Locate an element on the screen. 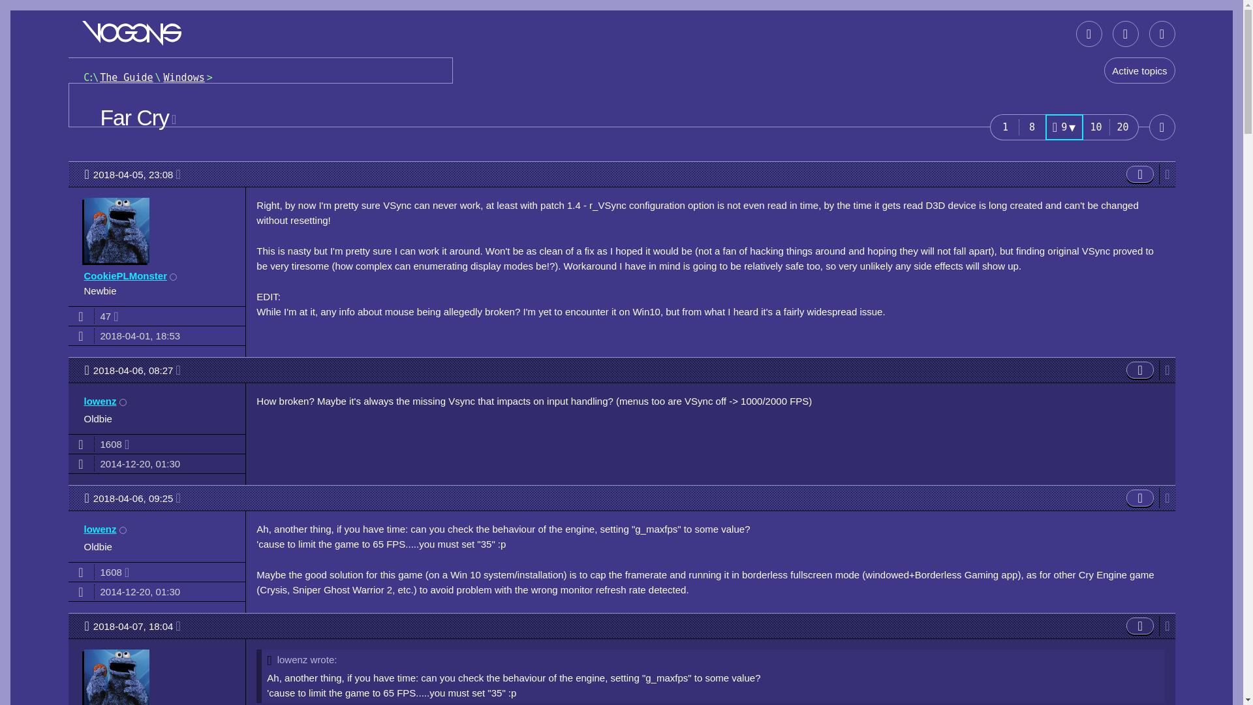 Image resolution: width=1253 pixels, height=705 pixels. CookiePLMonster is located at coordinates (137, 369).